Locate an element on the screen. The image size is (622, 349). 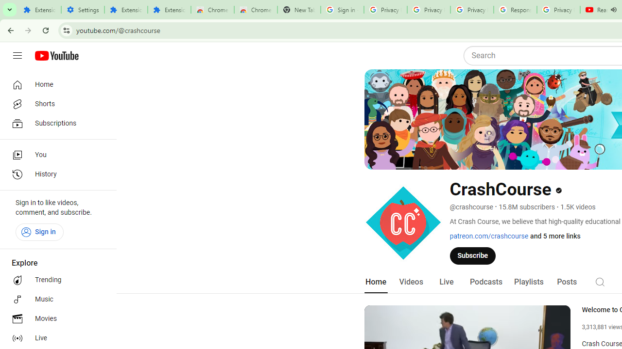
Playlists is located at coordinates (529, 282).